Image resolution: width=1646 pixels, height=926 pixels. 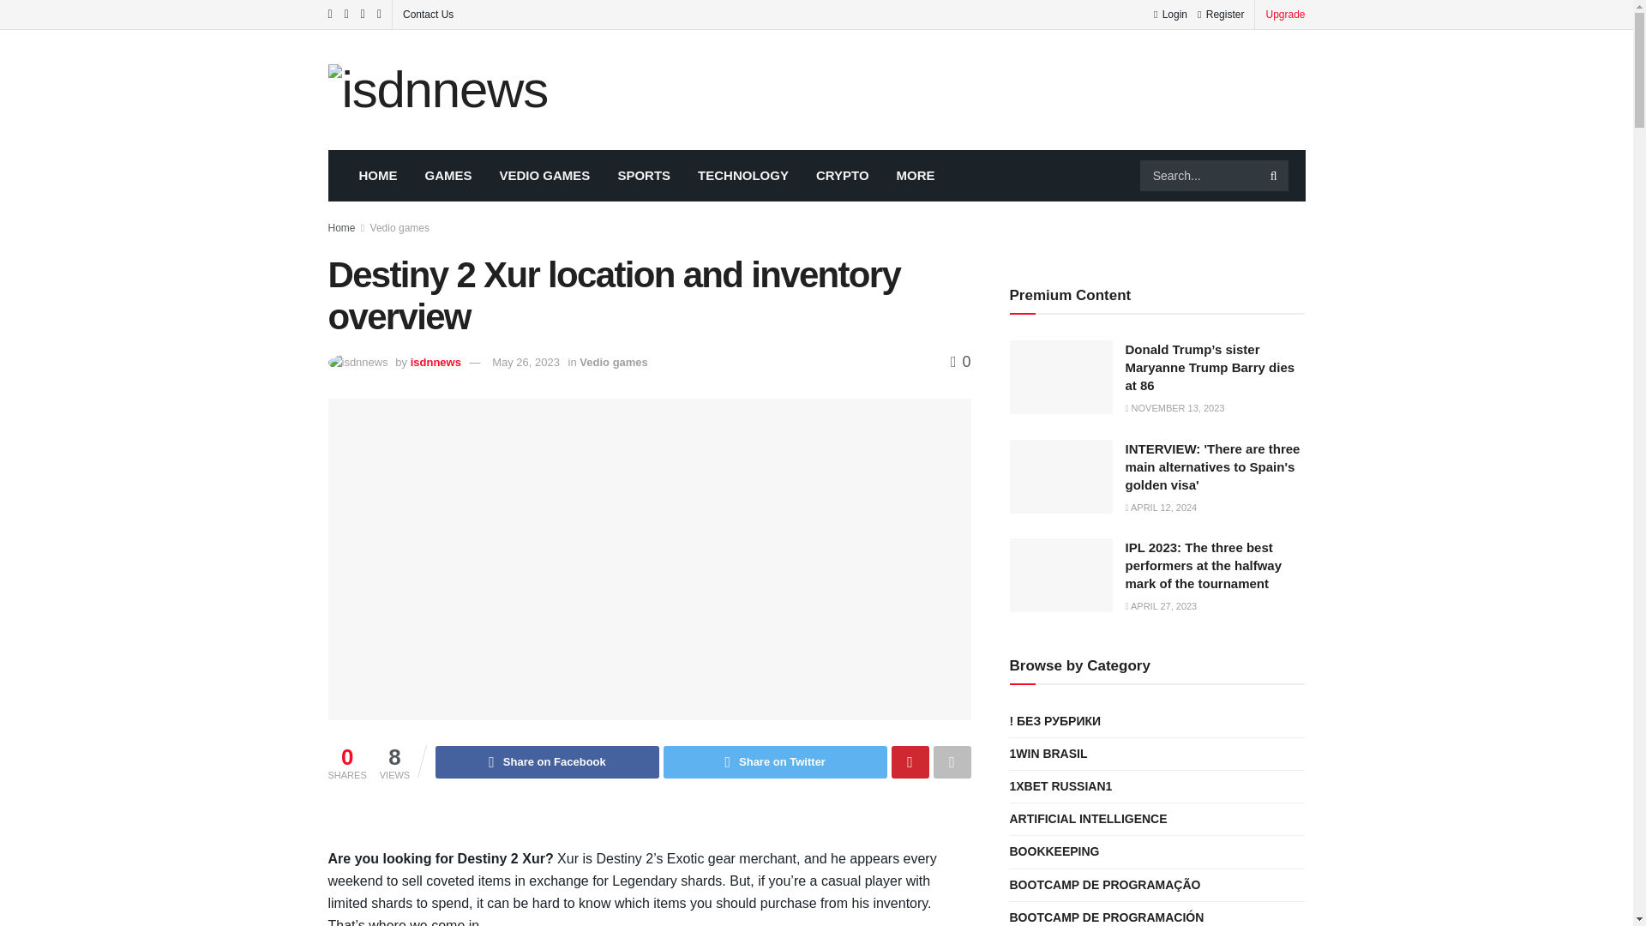 What do you see at coordinates (544, 175) in the screenshot?
I see `VEDIO GAMES` at bounding box center [544, 175].